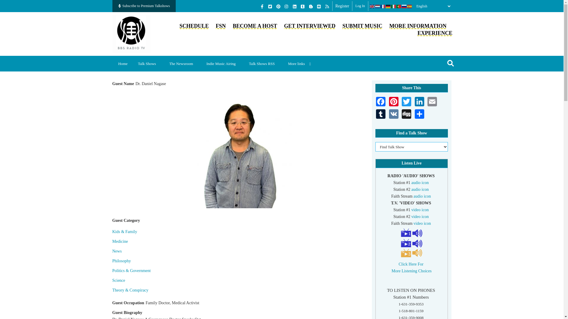 The height and width of the screenshot is (319, 568). Describe the element at coordinates (362, 26) in the screenshot. I see `SUBMIT MUSIC` at that location.